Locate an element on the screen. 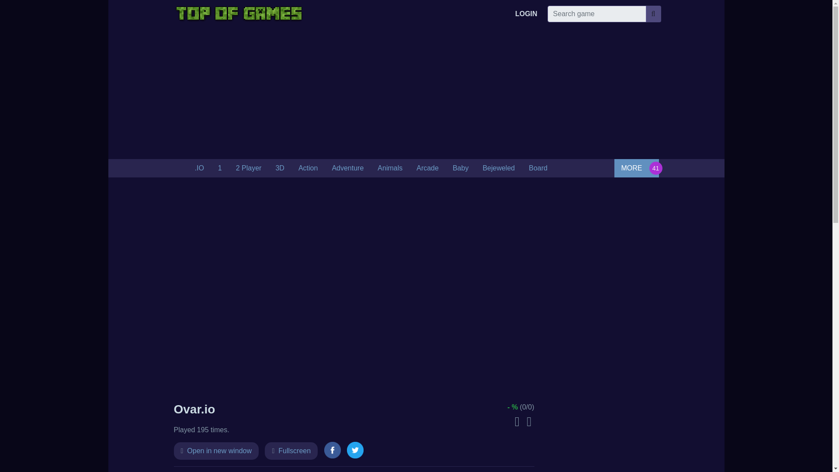  MORE is located at coordinates (636, 168).